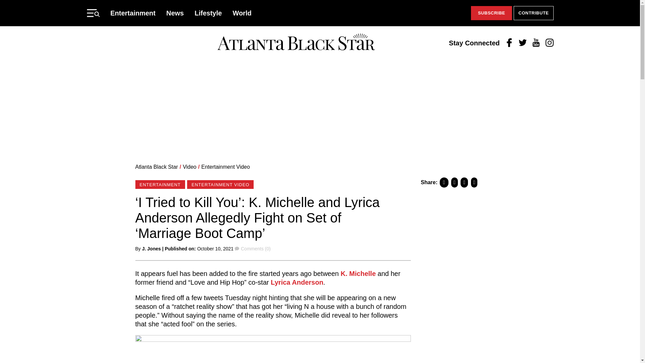  Describe the element at coordinates (156, 167) in the screenshot. I see `Go to Atlanta Black Star.` at that location.